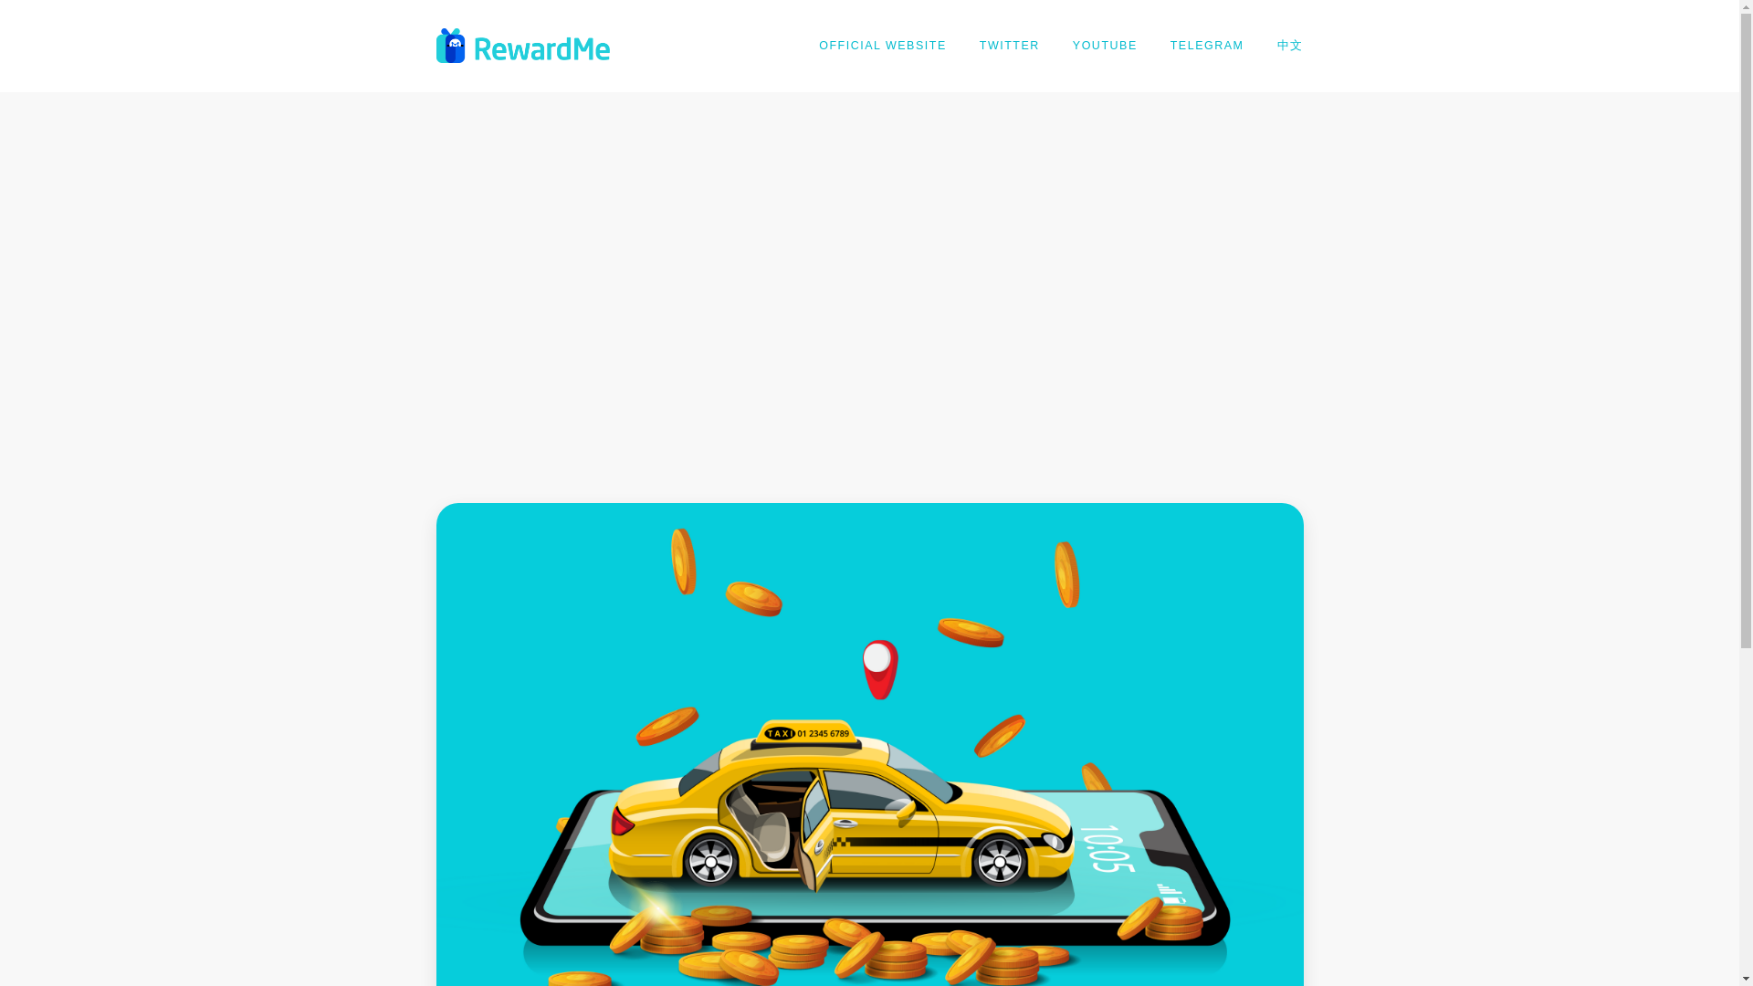 Image resolution: width=1753 pixels, height=986 pixels. What do you see at coordinates (883, 46) in the screenshot?
I see `OFFICIAL WEBSITE` at bounding box center [883, 46].